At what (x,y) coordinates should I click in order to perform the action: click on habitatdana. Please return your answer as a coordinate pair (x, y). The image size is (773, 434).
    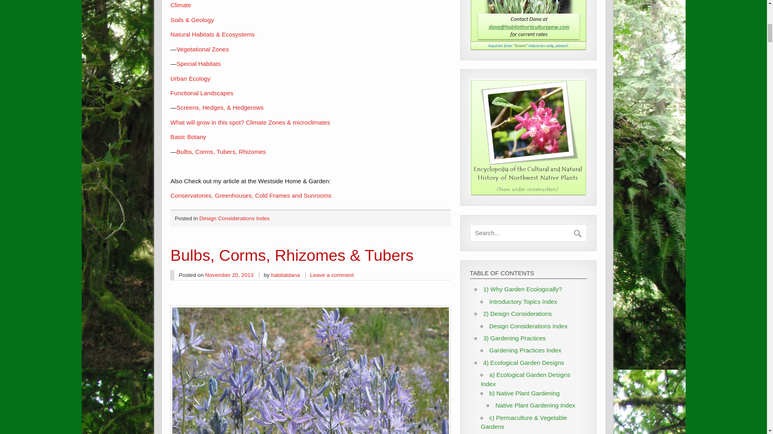
    Looking at the image, I should click on (285, 275).